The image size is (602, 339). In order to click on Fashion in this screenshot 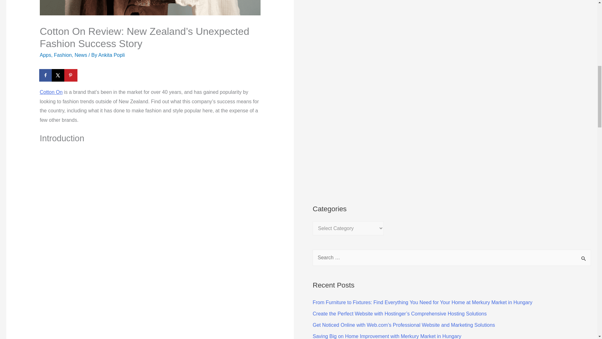, I will do `click(63, 55)`.